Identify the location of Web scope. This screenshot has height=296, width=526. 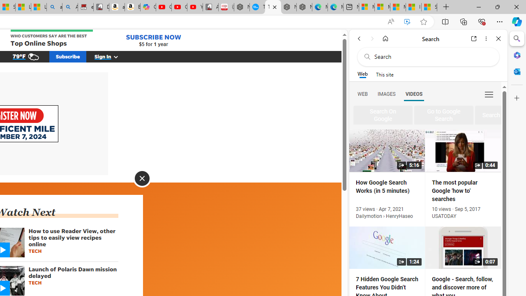
(362, 74).